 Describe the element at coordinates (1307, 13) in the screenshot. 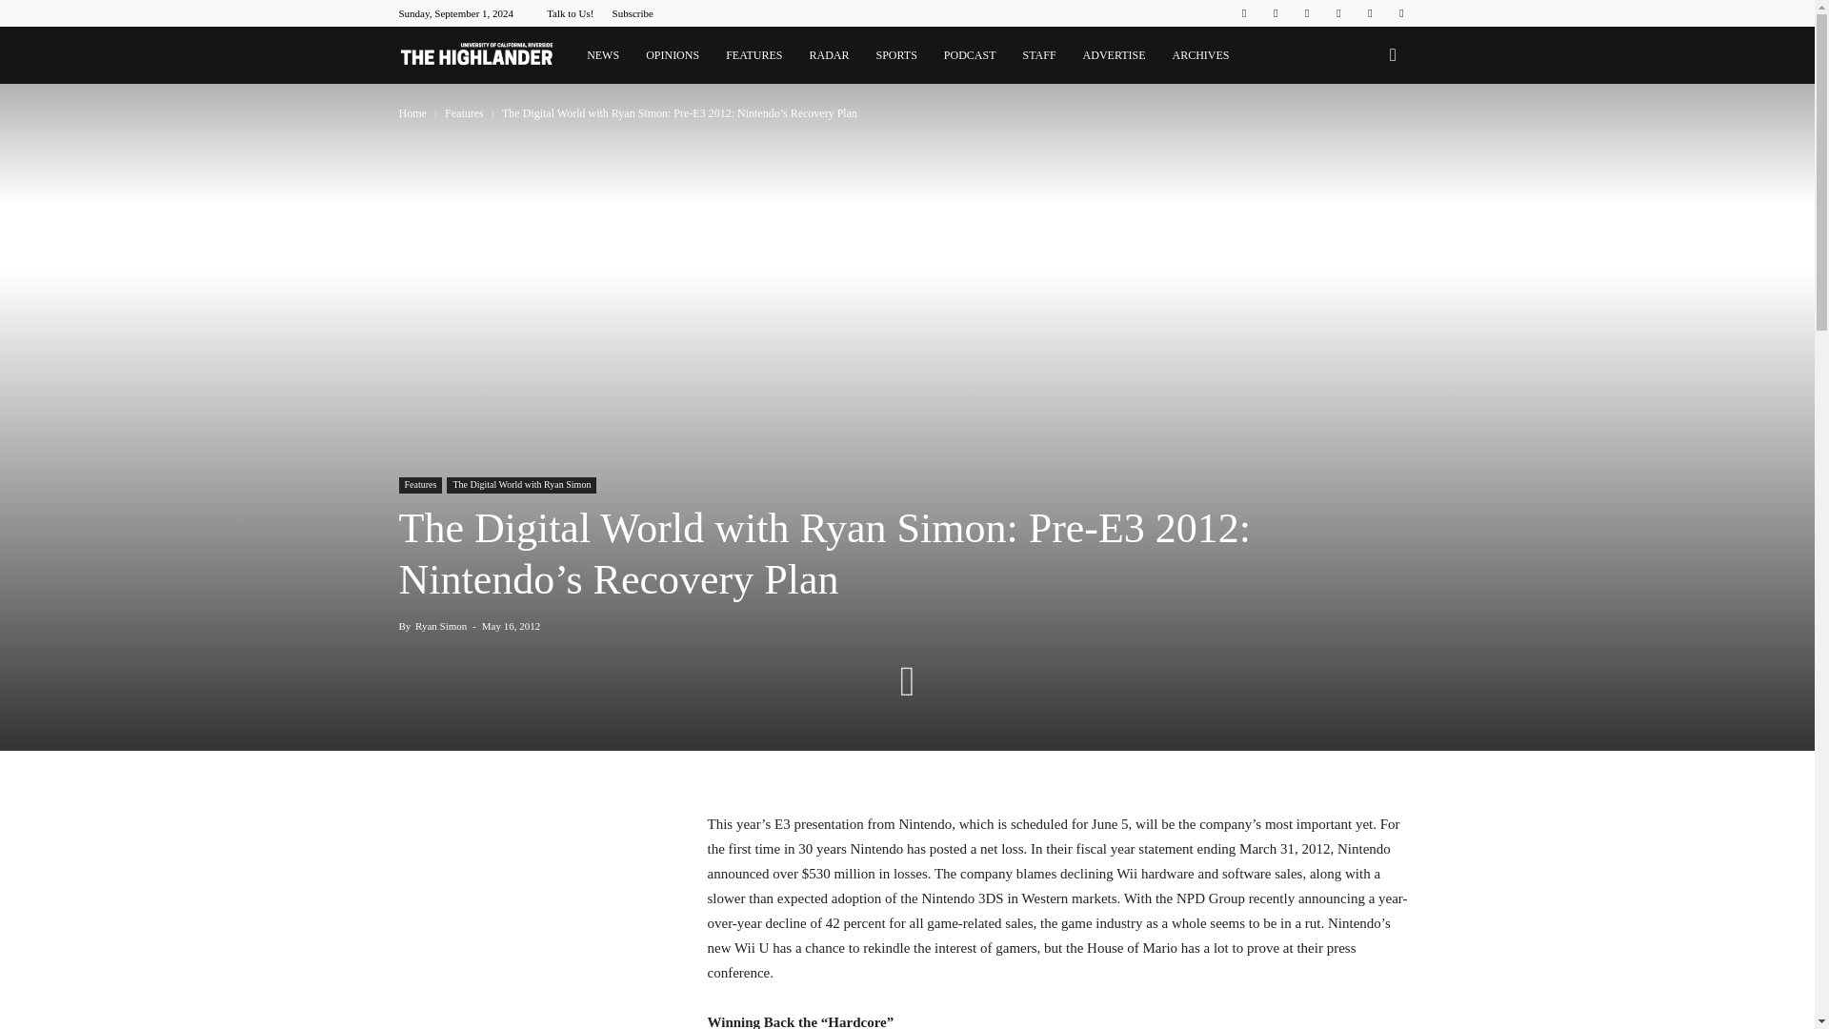

I see `Linkedin` at that location.